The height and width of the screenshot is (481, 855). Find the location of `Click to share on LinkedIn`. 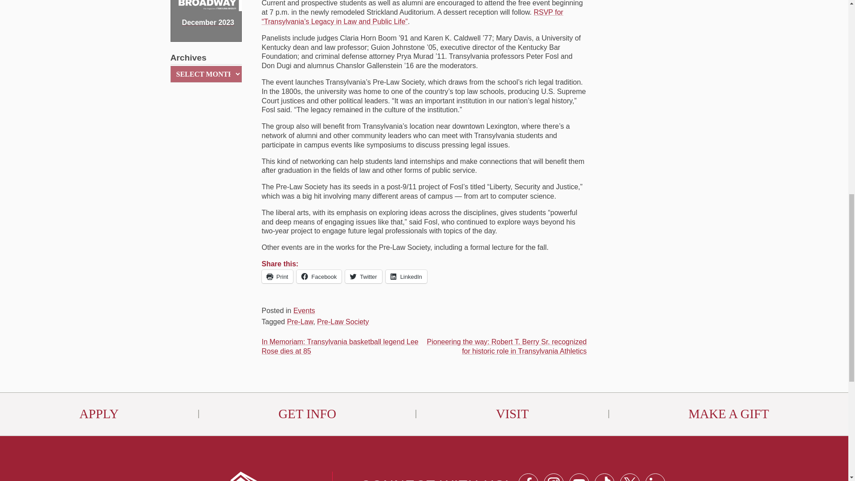

Click to share on LinkedIn is located at coordinates (406, 276).